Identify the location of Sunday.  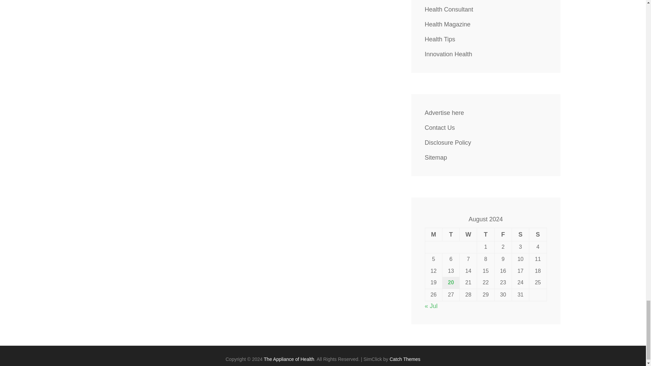
(538, 234).